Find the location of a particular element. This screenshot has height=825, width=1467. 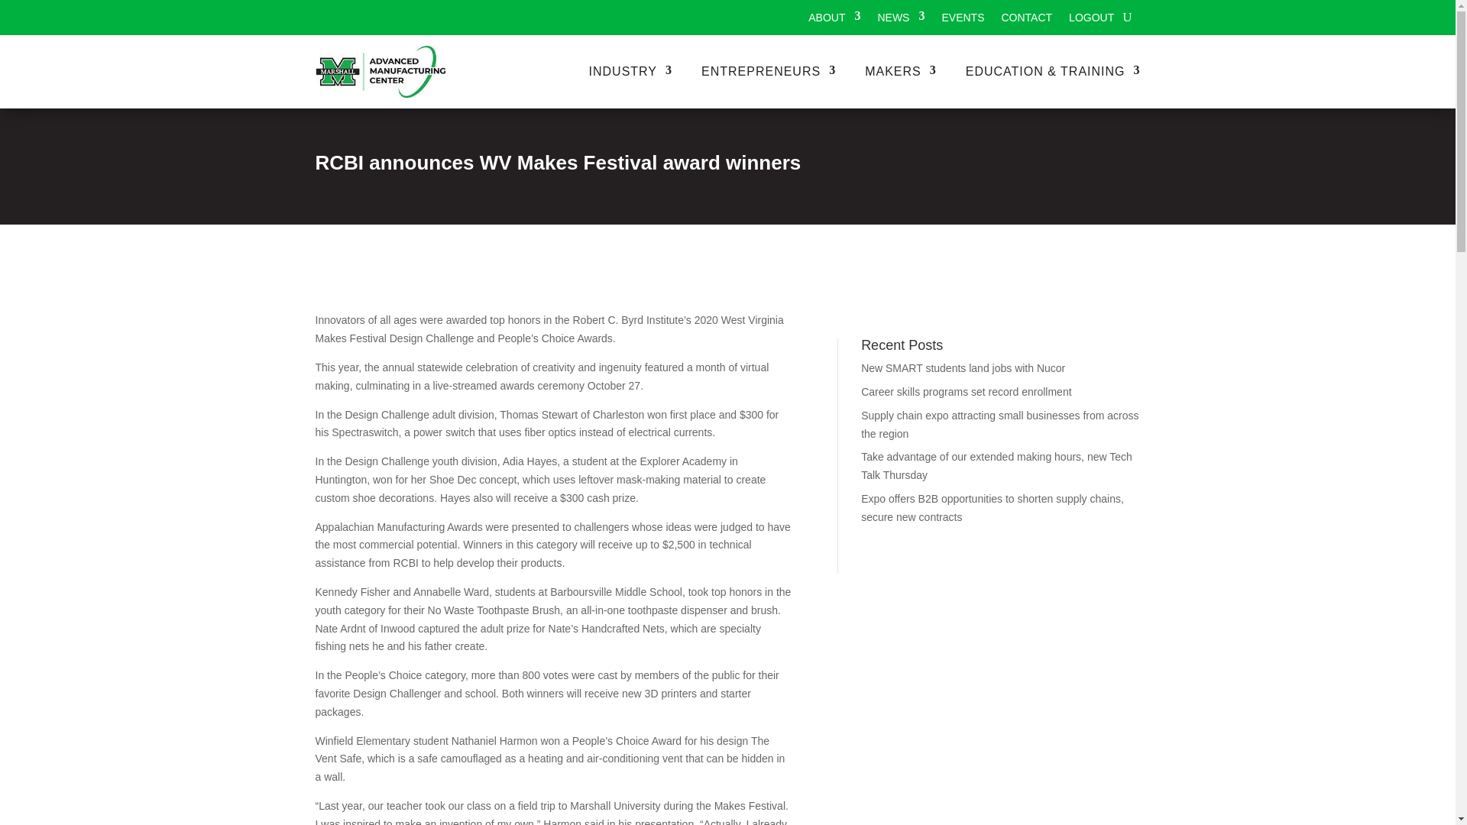

EVENTS is located at coordinates (963, 20).